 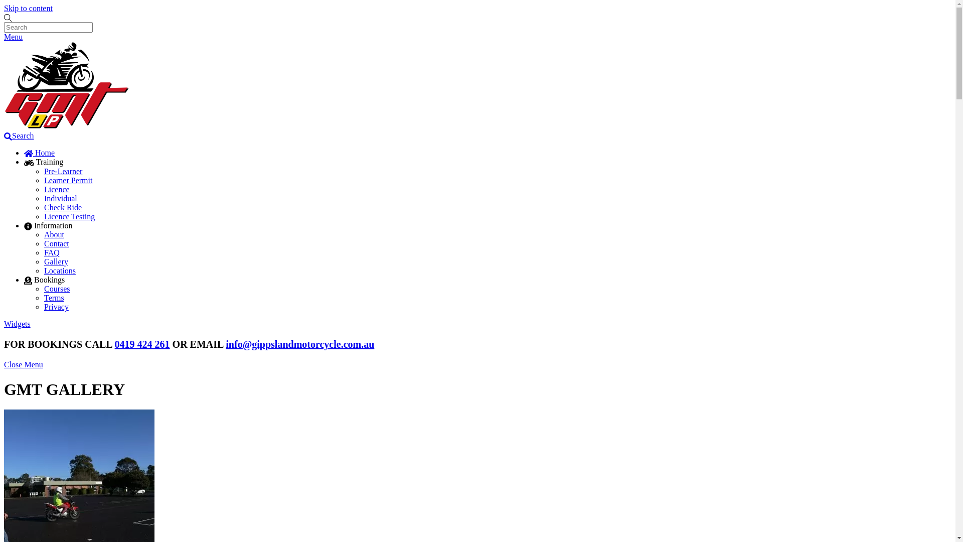 I want to click on Locations, so click(x=60, y=271).